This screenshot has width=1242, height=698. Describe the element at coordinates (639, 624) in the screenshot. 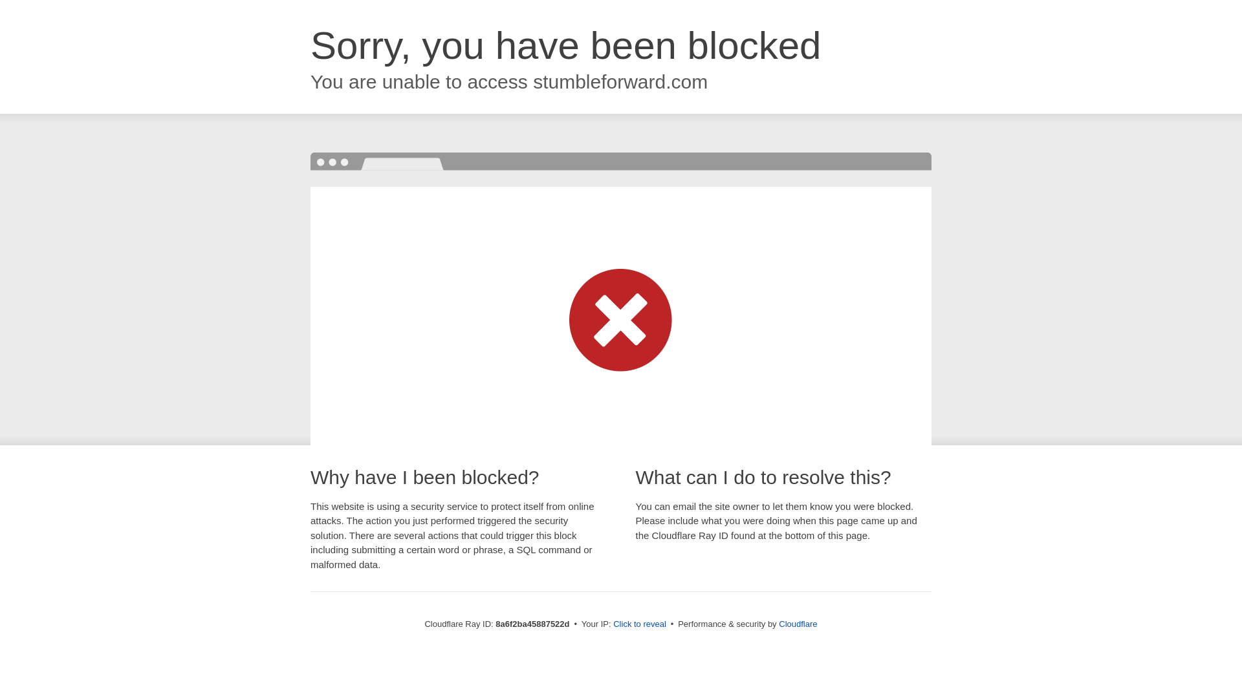

I see `Click to reveal` at that location.